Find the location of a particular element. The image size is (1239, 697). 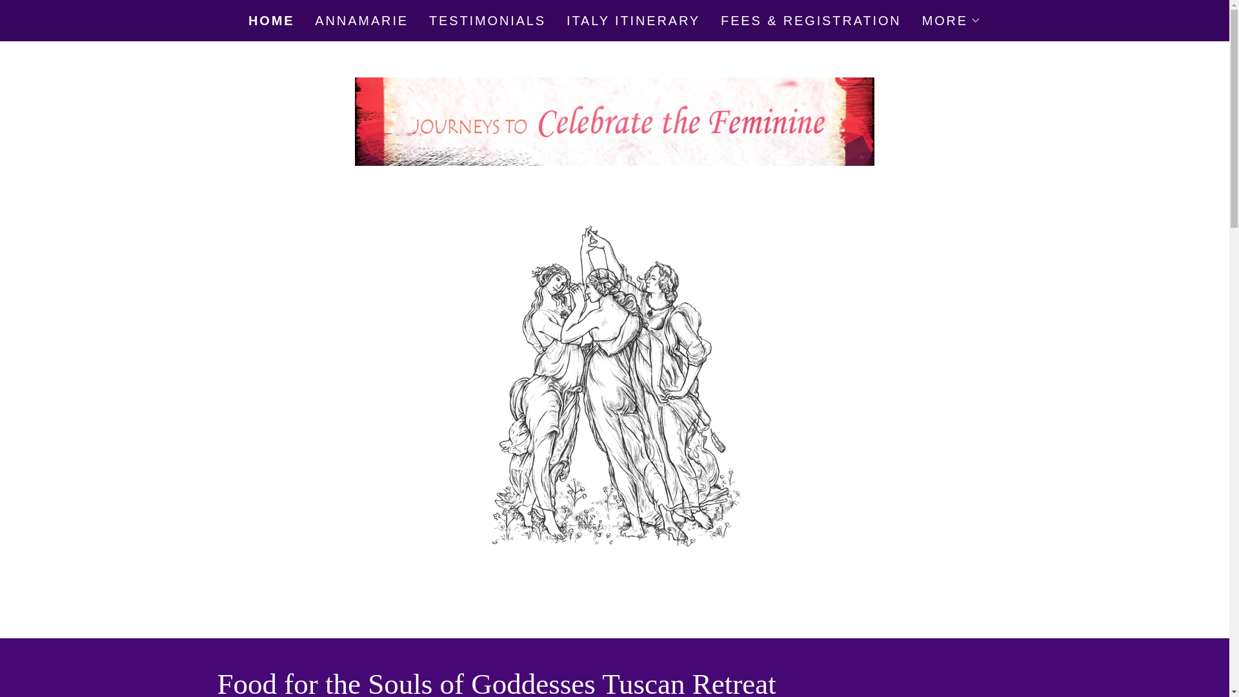

ANNAMARIE is located at coordinates (361, 21).